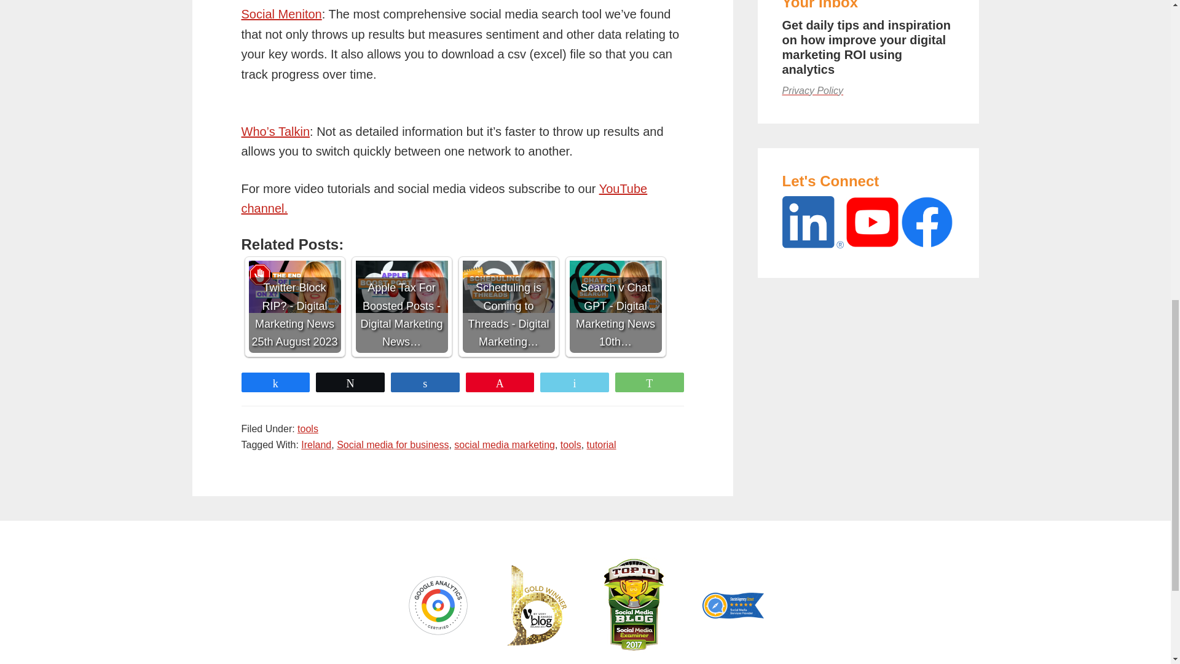  I want to click on Ireland, so click(316, 445).